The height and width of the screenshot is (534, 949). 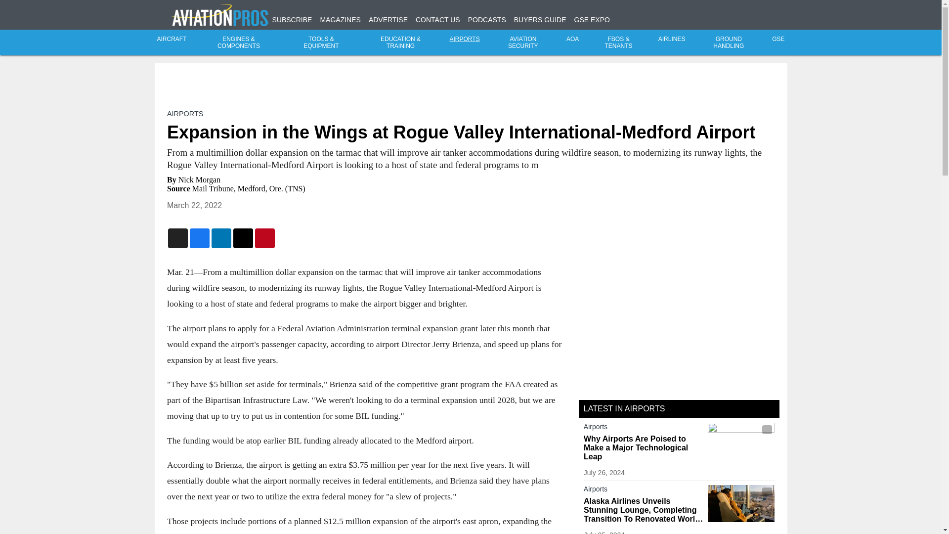 I want to click on GSE EXPO, so click(x=592, y=20).